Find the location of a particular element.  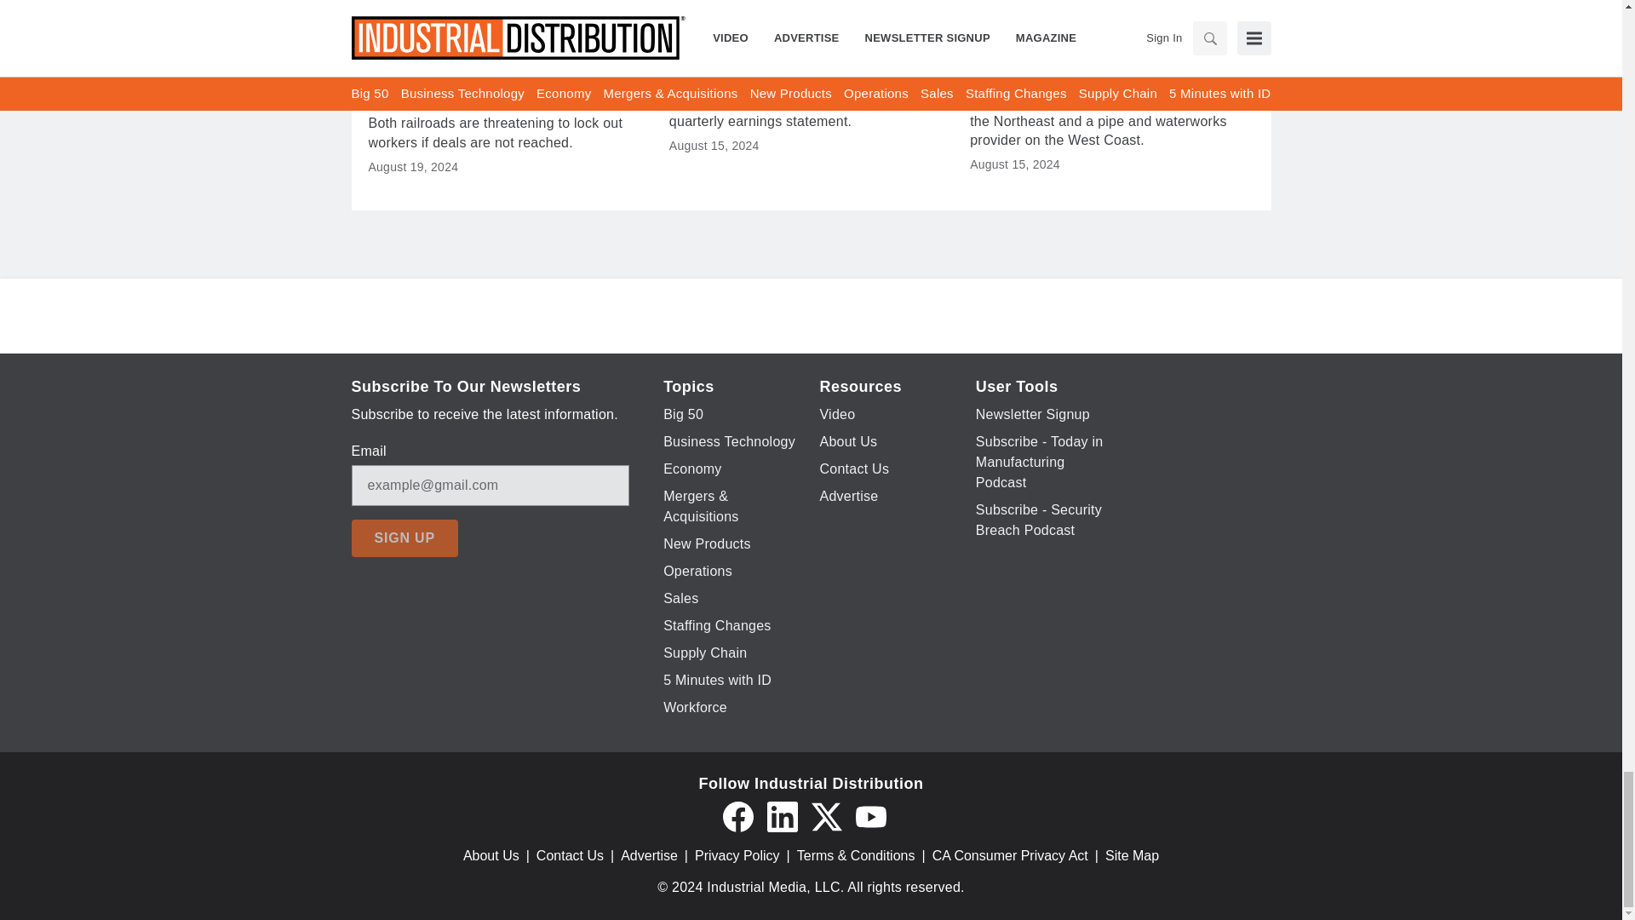

Facebook icon is located at coordinates (737, 816).